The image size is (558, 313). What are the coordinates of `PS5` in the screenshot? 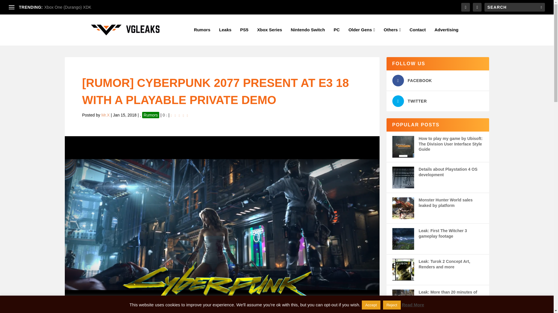 It's located at (244, 37).